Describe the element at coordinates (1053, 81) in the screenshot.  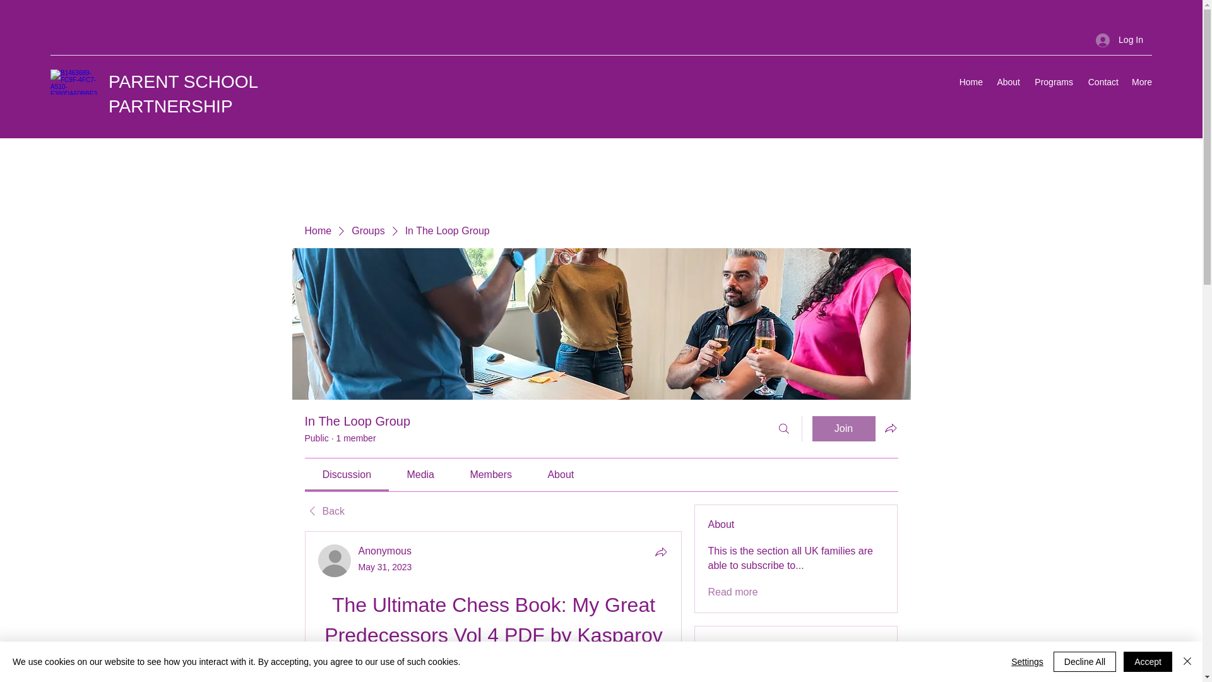
I see `Programs` at that location.